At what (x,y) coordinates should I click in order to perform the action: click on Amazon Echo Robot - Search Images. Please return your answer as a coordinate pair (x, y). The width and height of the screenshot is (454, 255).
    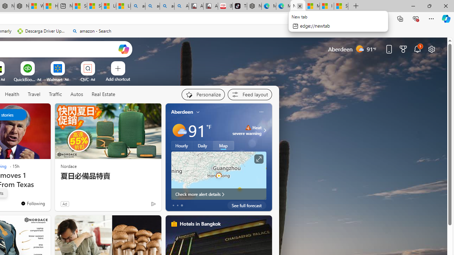
    Looking at the image, I should click on (182, 6).